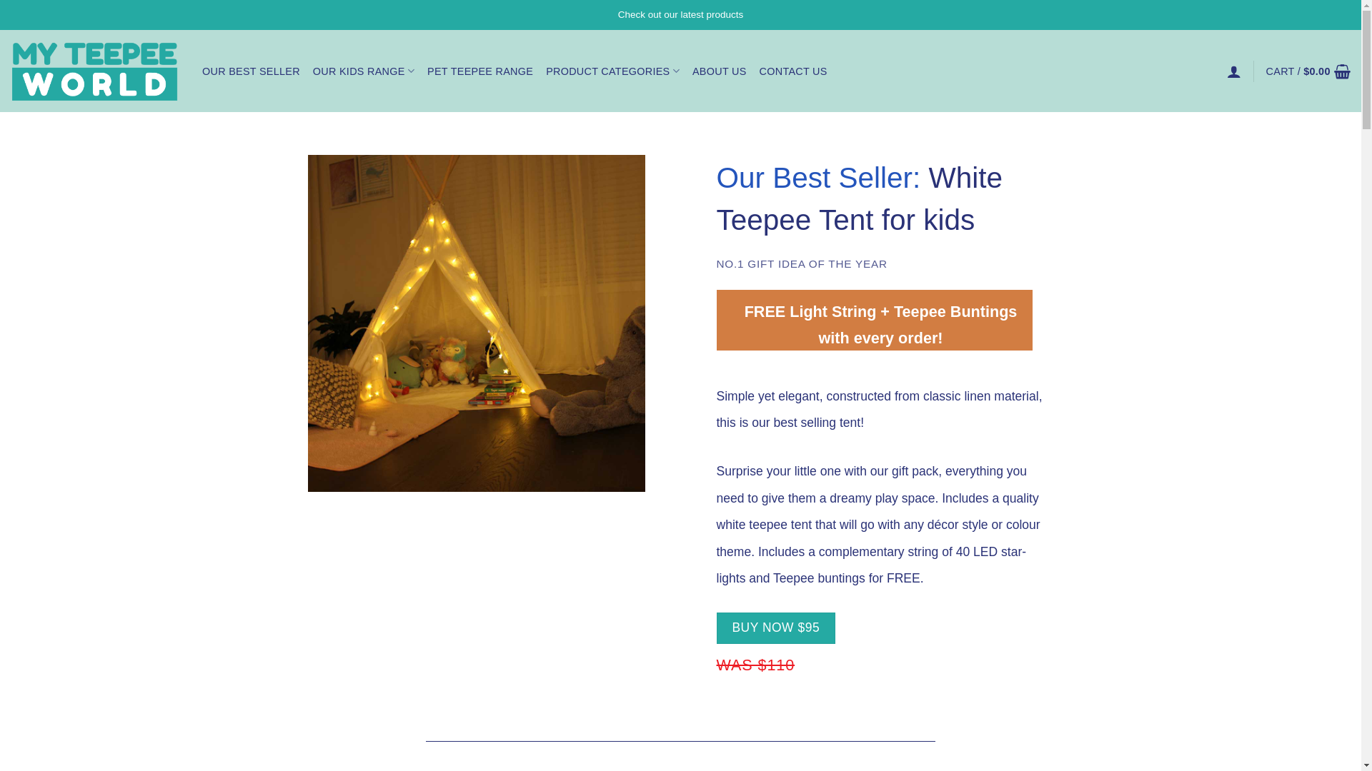 The image size is (1372, 771). What do you see at coordinates (480, 71) in the screenshot?
I see `PET TEEPEE RANGE` at bounding box center [480, 71].